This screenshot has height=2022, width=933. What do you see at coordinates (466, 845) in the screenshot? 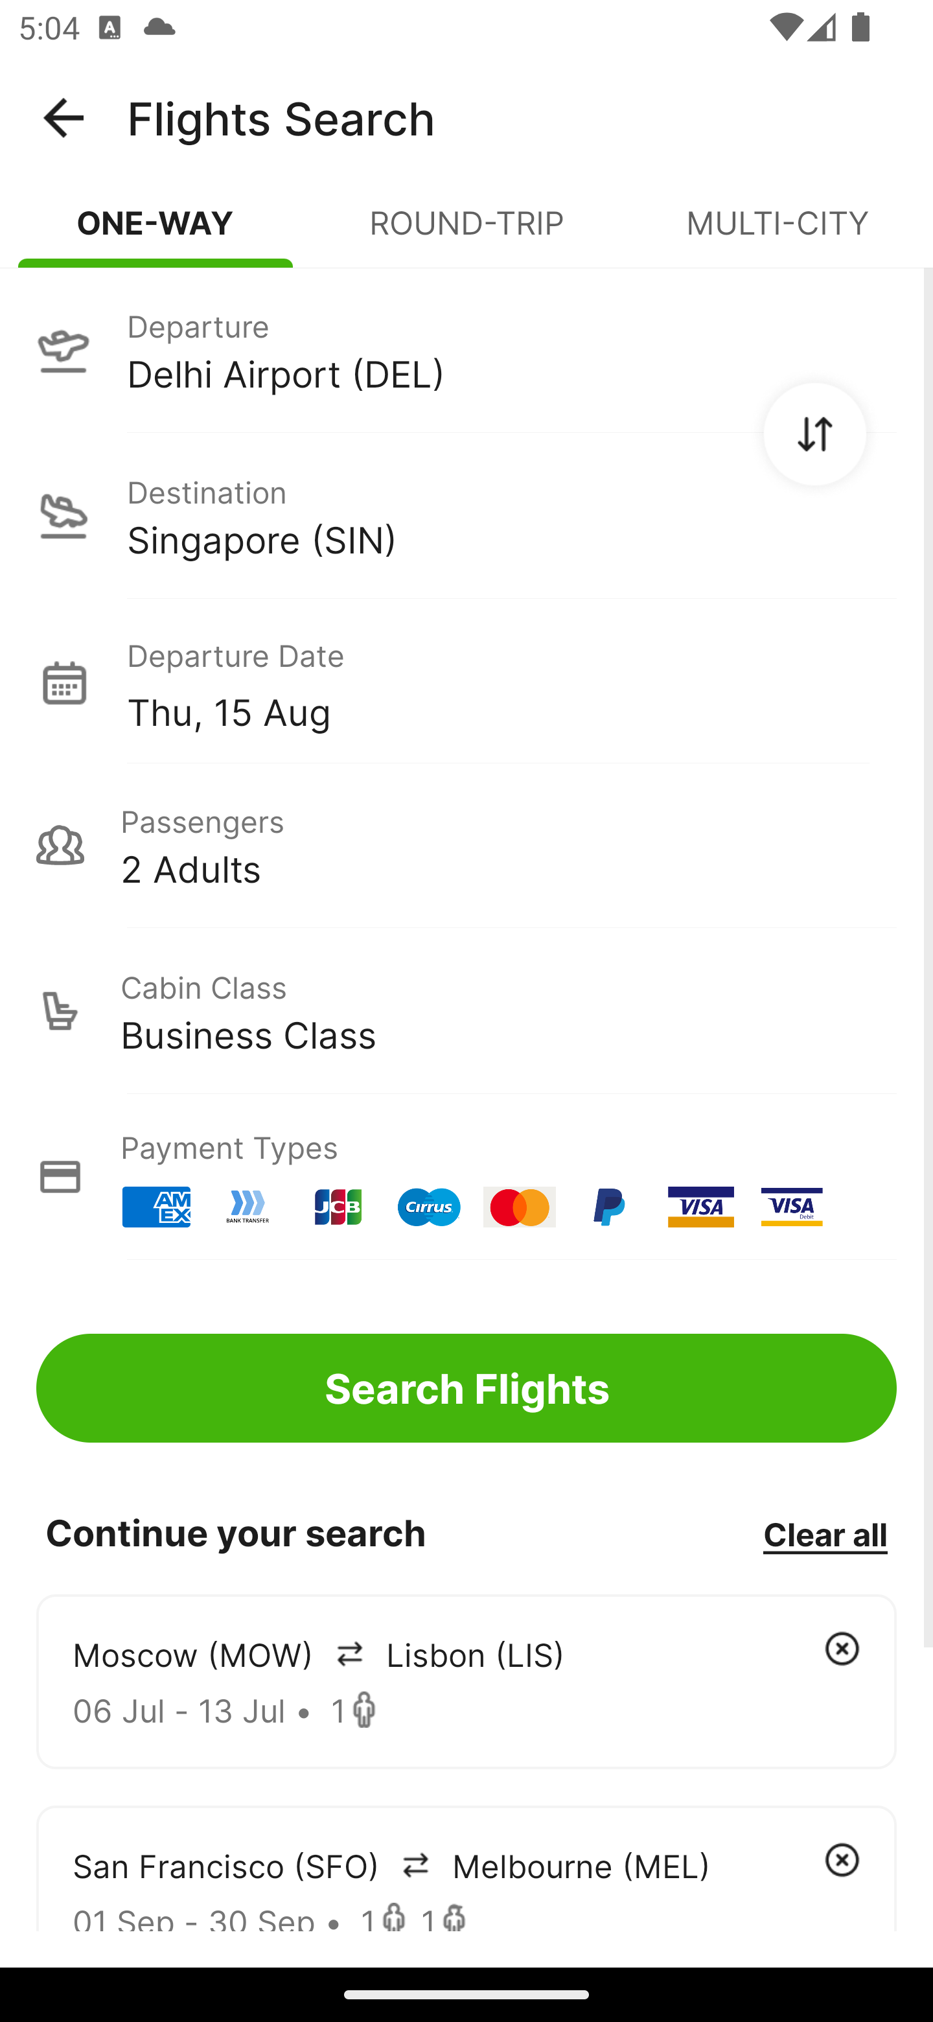
I see `Passengers 2 Adults` at bounding box center [466, 845].